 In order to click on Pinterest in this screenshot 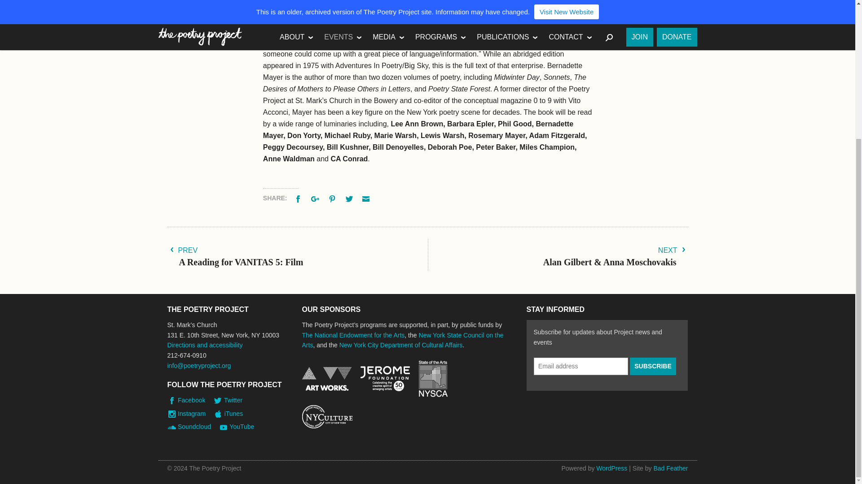, I will do `click(333, 198)`.